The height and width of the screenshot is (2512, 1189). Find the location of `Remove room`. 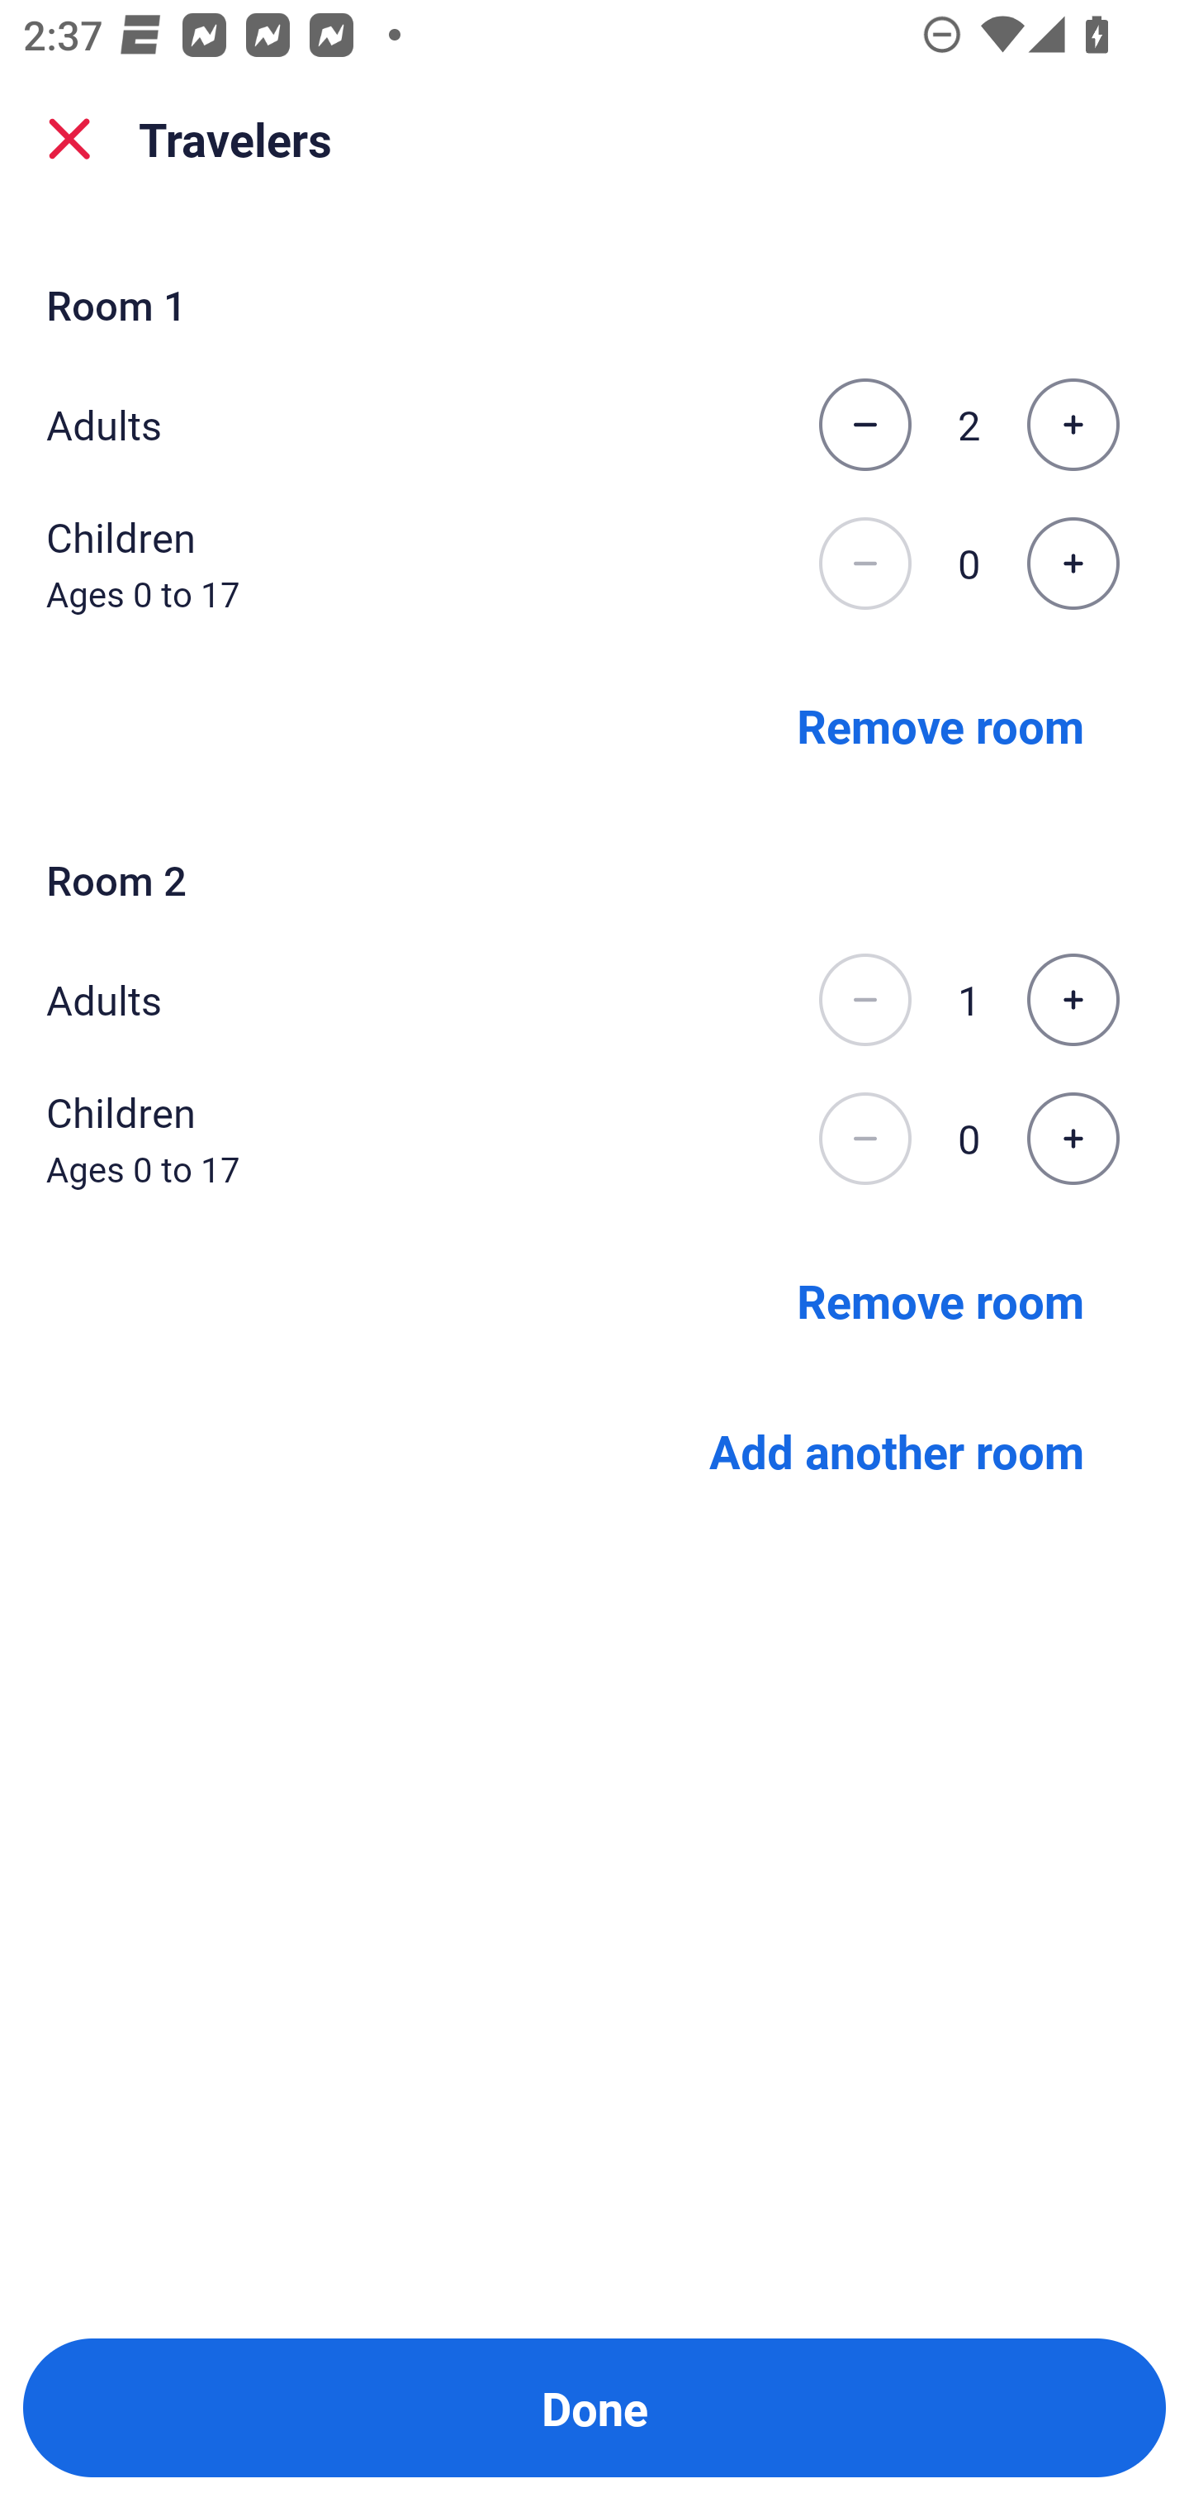

Remove room is located at coordinates (940, 1299).